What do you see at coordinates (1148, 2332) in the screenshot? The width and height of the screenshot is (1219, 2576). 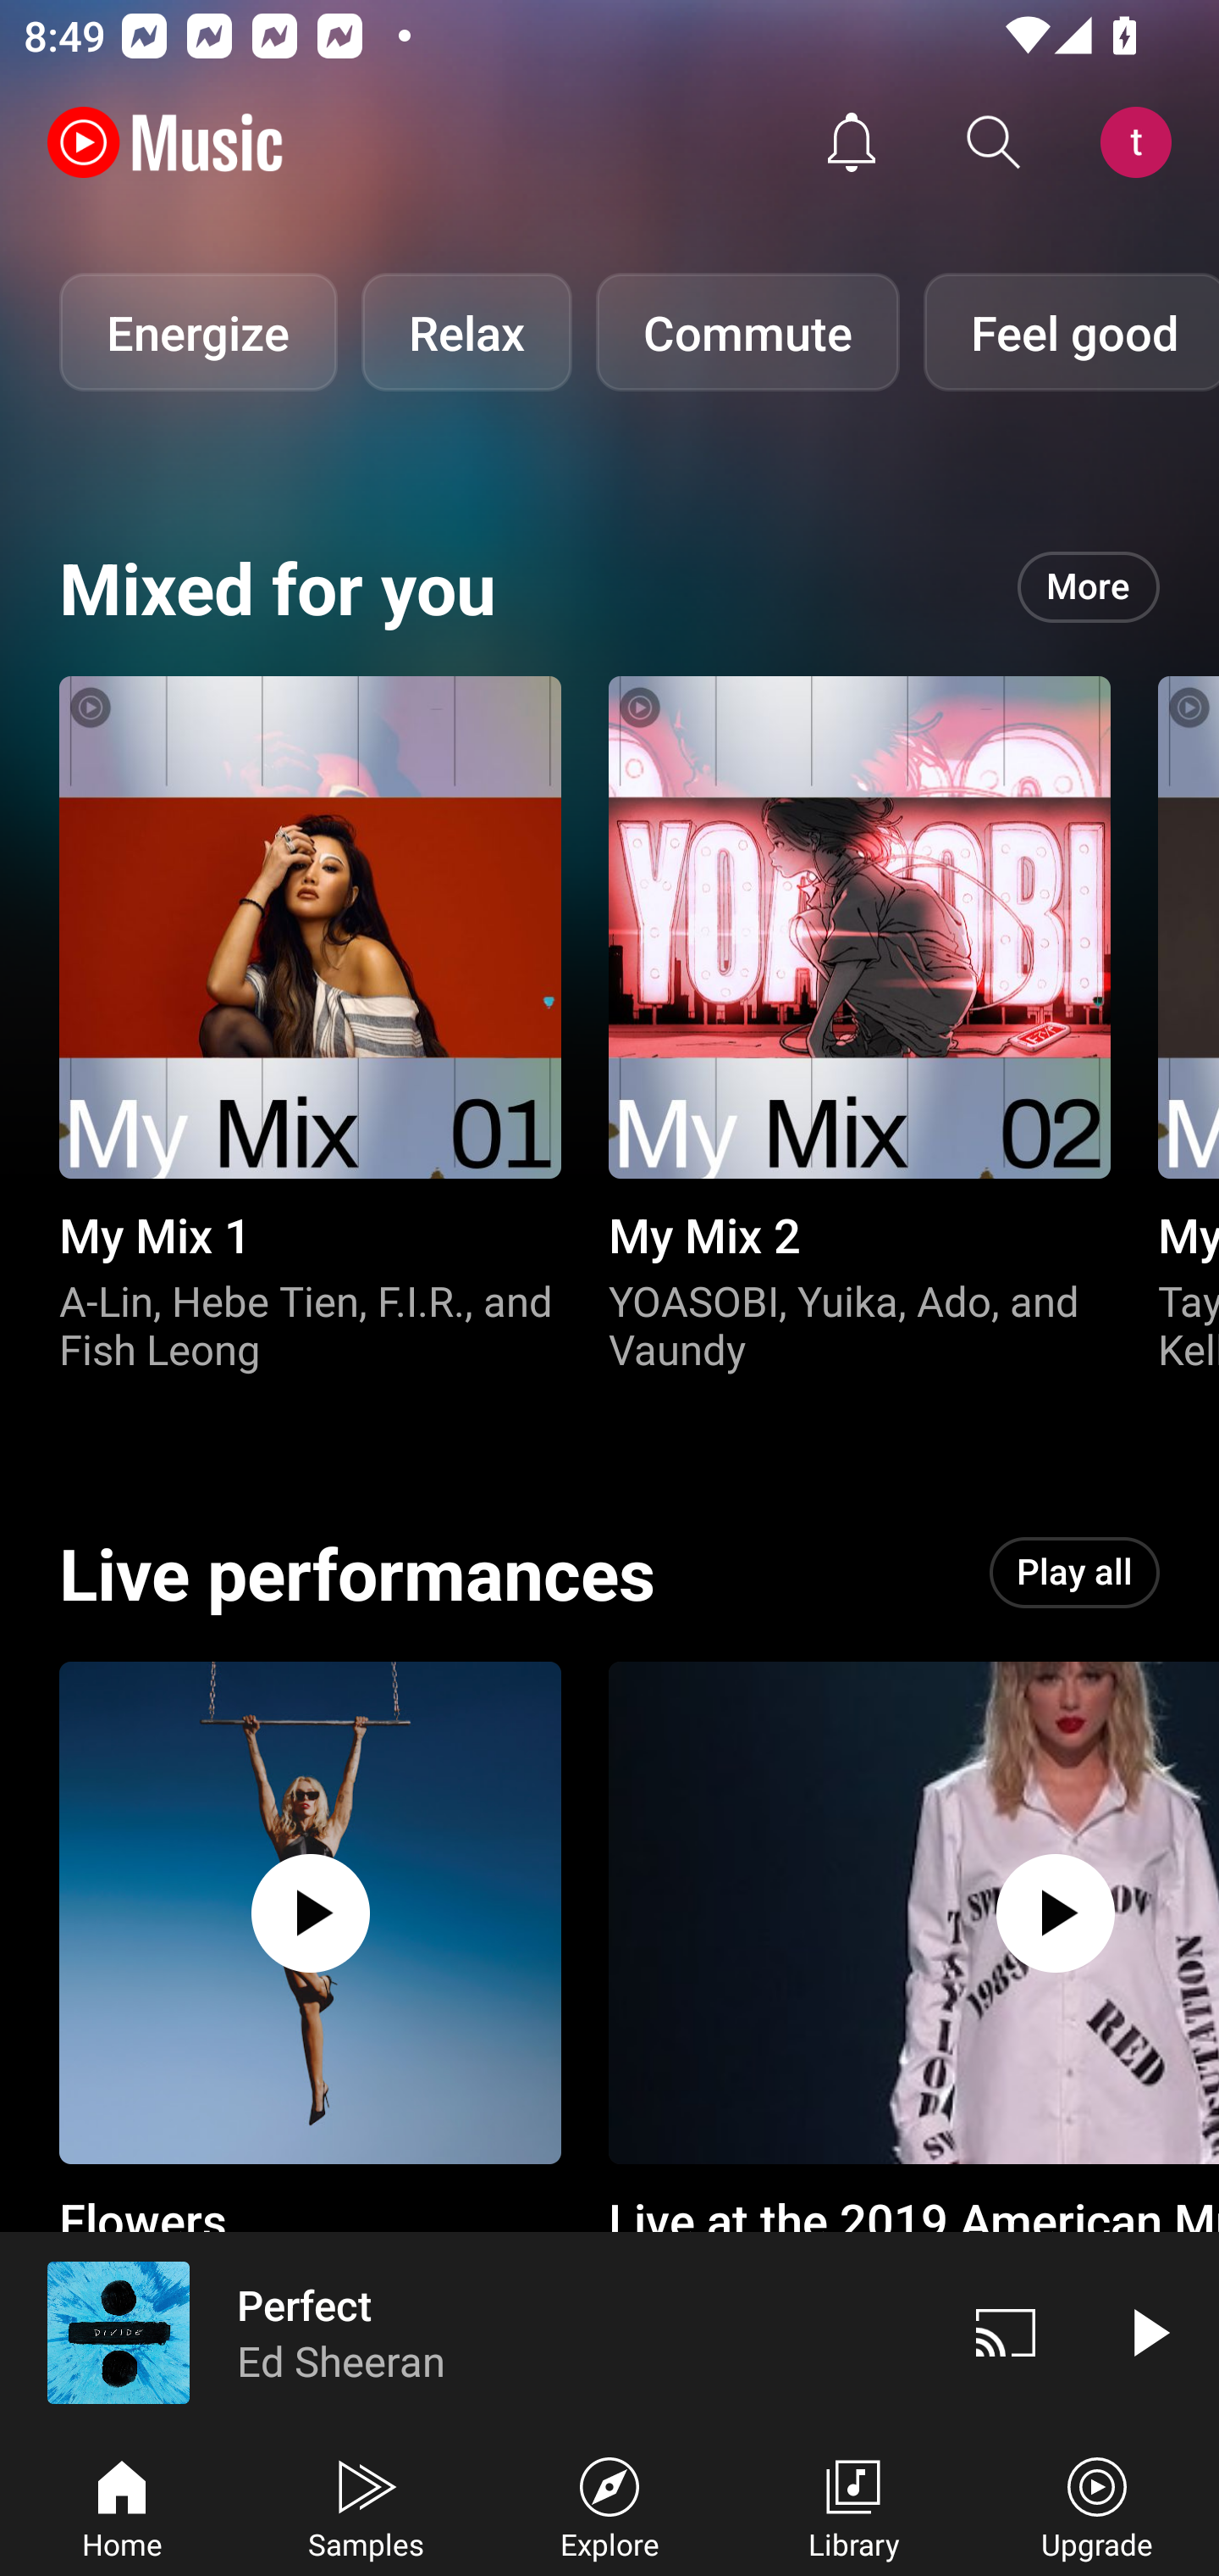 I see `Play video` at bounding box center [1148, 2332].